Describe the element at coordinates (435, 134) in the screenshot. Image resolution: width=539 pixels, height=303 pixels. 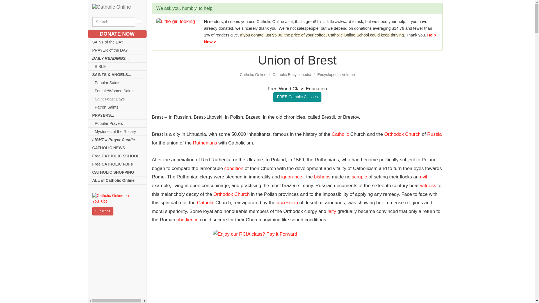
I see `Russia` at that location.